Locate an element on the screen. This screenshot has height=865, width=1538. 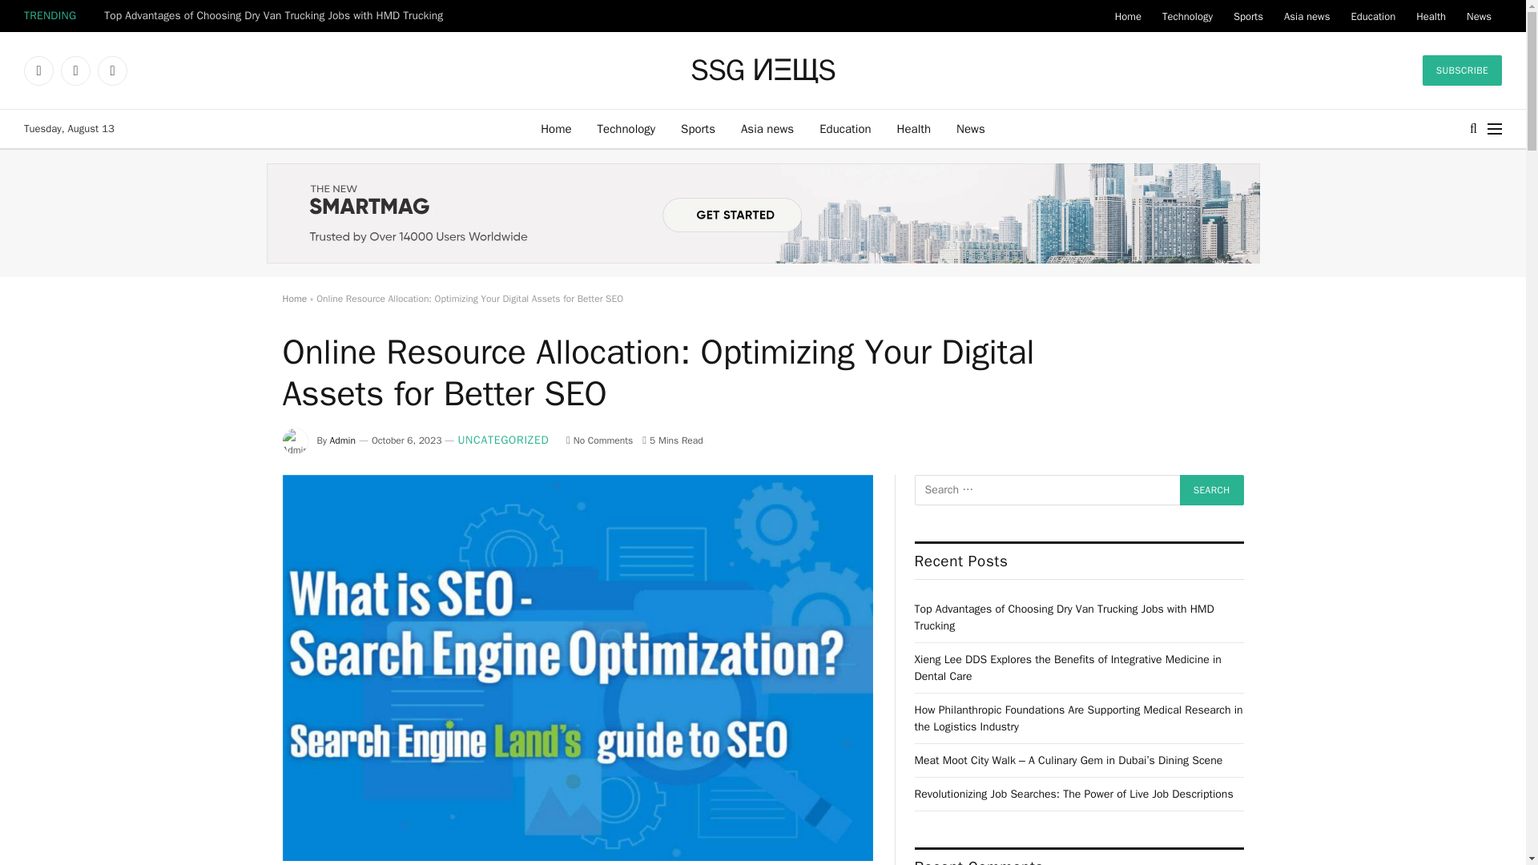
Search is located at coordinates (1211, 489).